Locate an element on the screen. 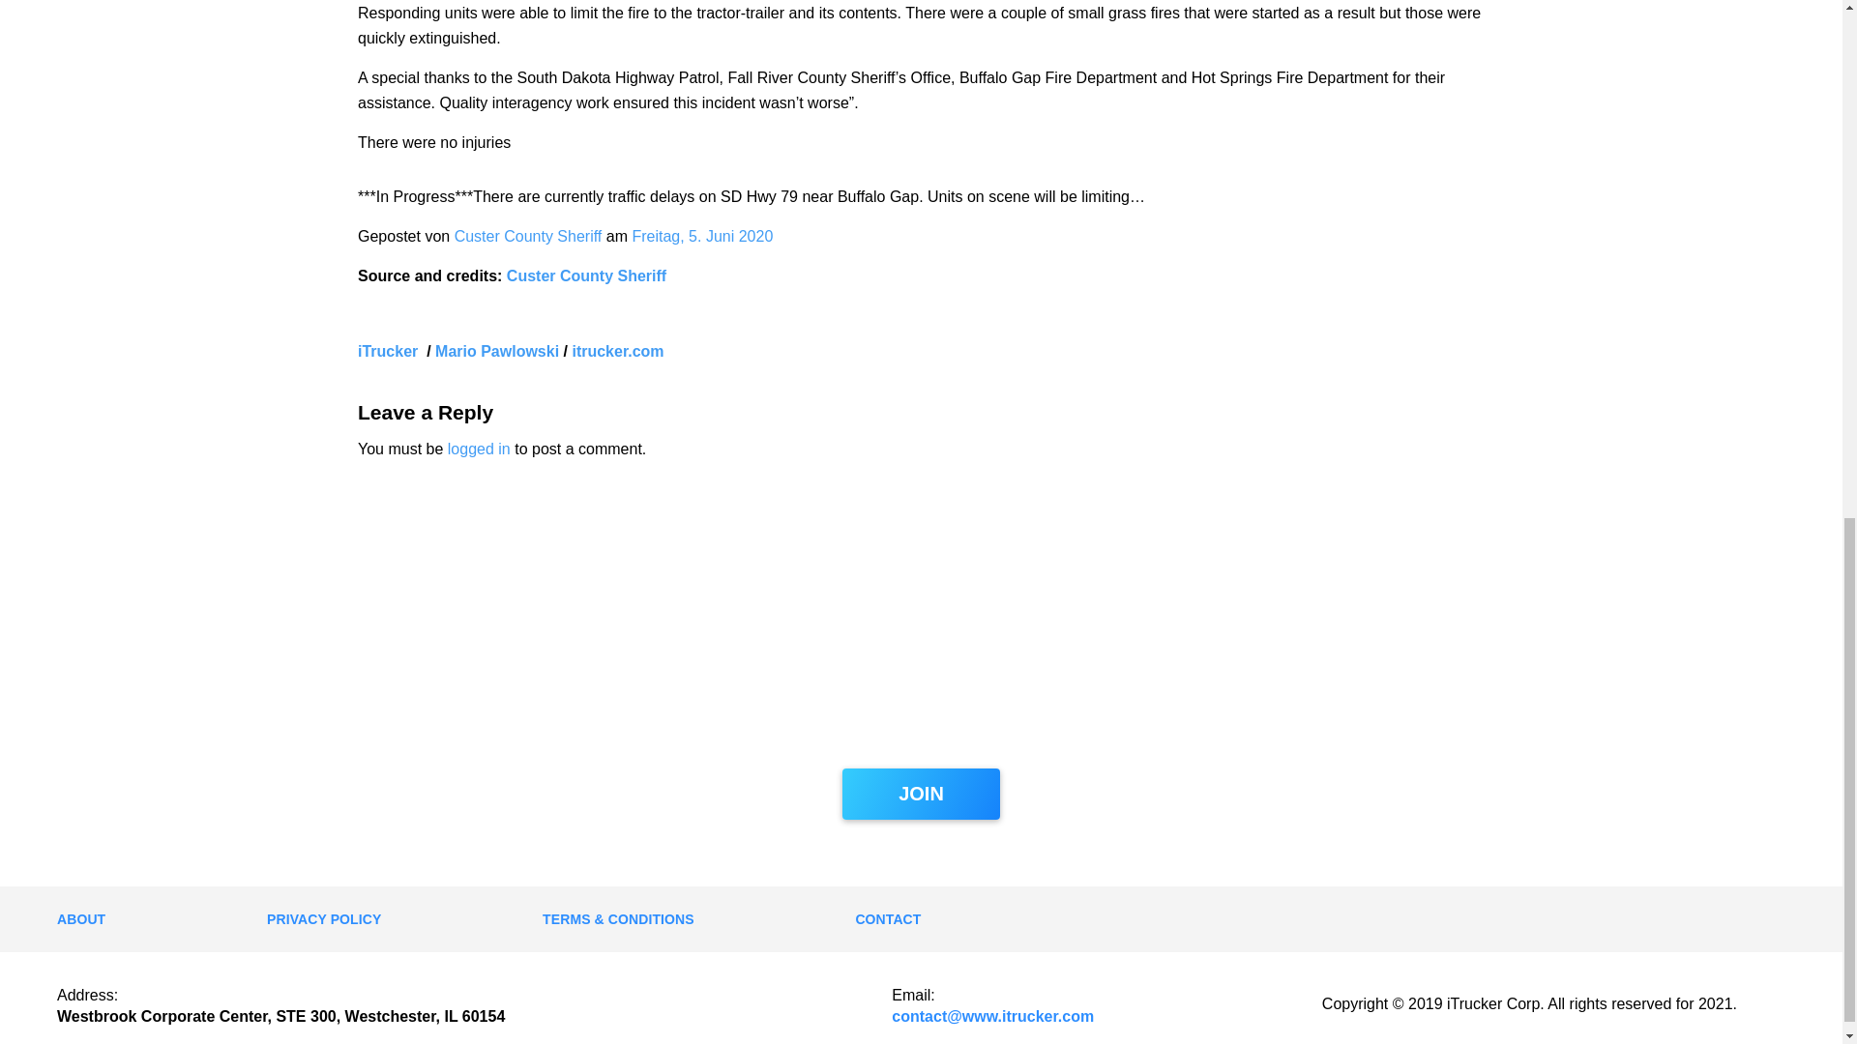 The height and width of the screenshot is (1044, 1857). Custer County Sheriff is located at coordinates (586, 275).